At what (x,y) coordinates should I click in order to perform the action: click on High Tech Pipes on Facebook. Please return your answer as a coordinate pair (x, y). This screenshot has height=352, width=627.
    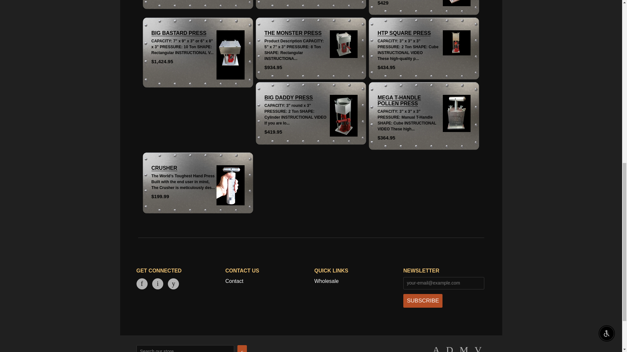
    Looking at the image, I should click on (142, 284).